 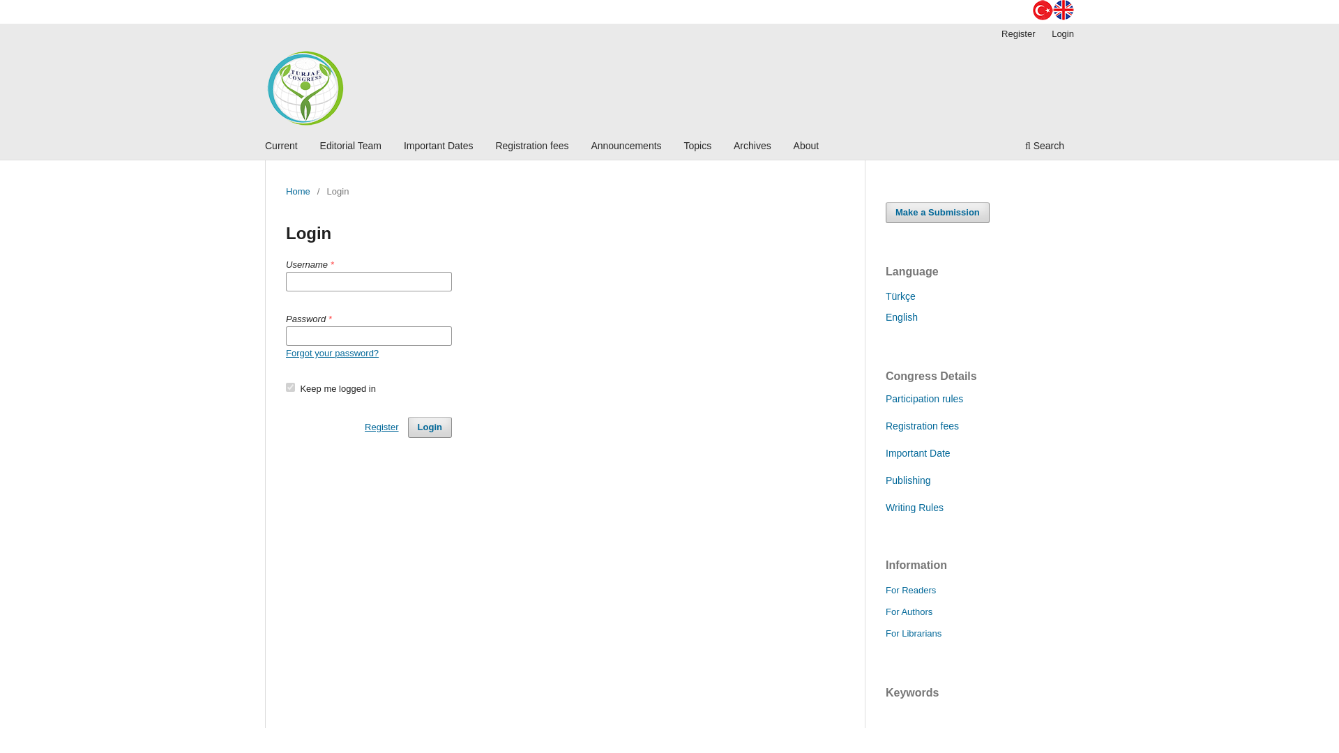 I want to click on Archives, so click(x=752, y=147).